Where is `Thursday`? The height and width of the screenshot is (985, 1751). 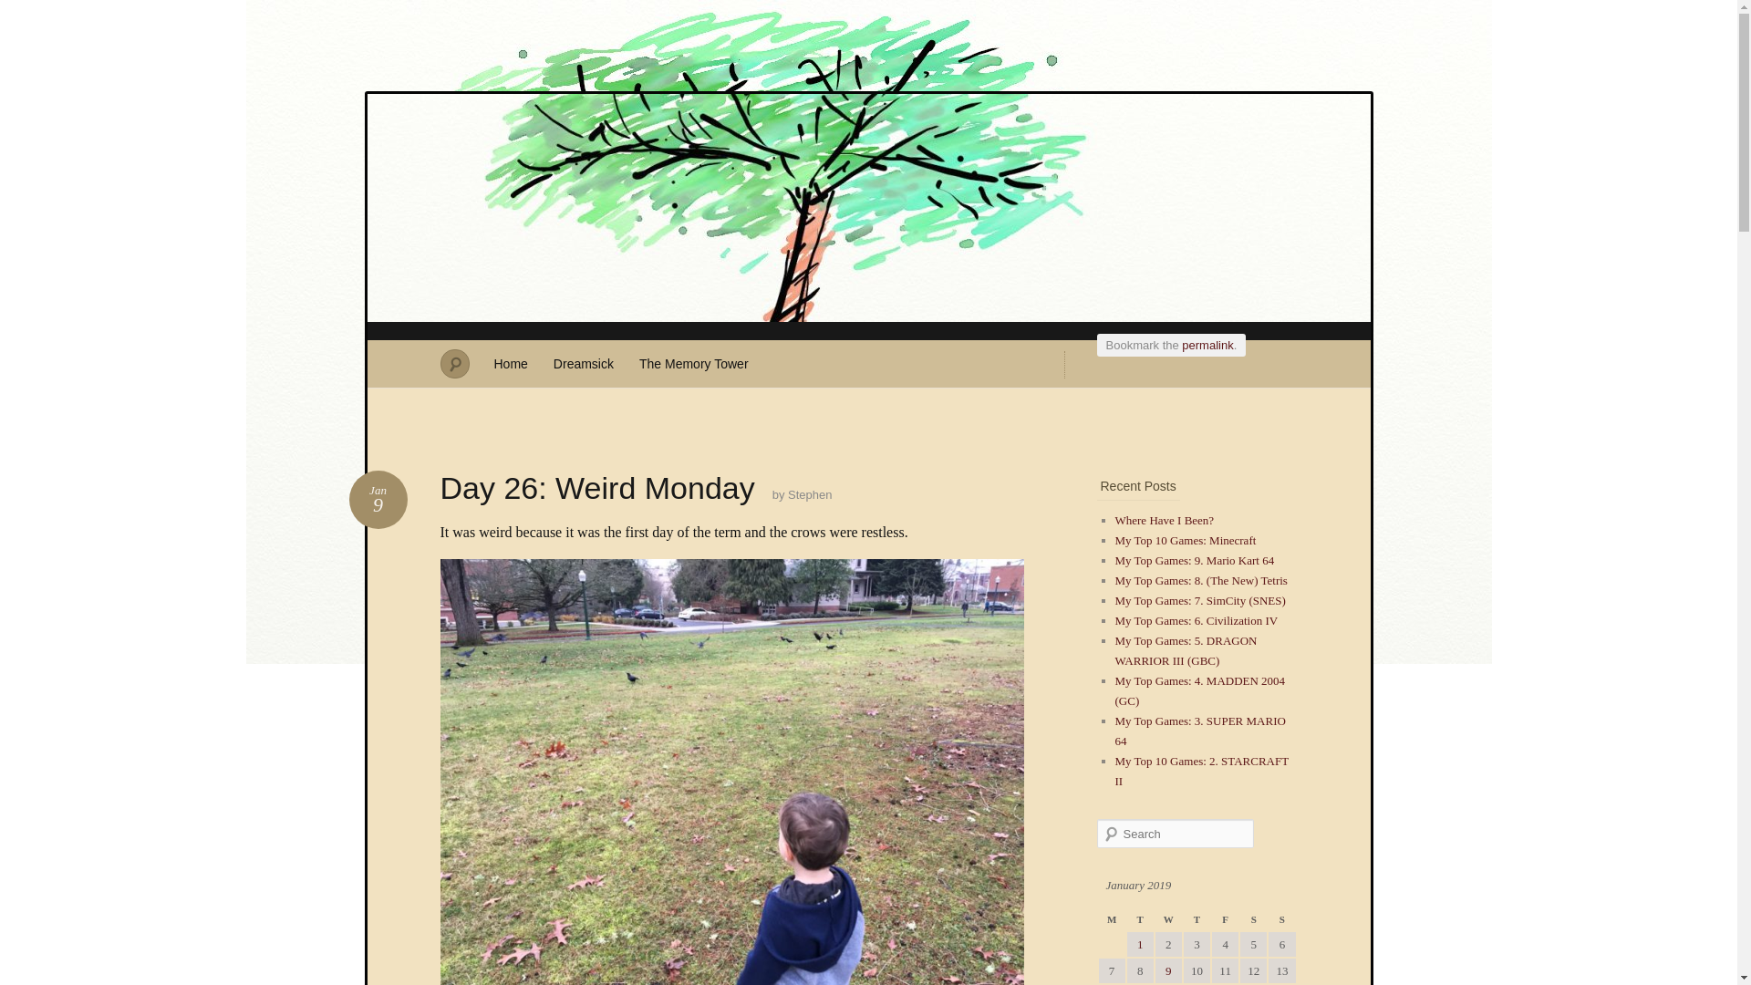
Thursday is located at coordinates (1197, 918).